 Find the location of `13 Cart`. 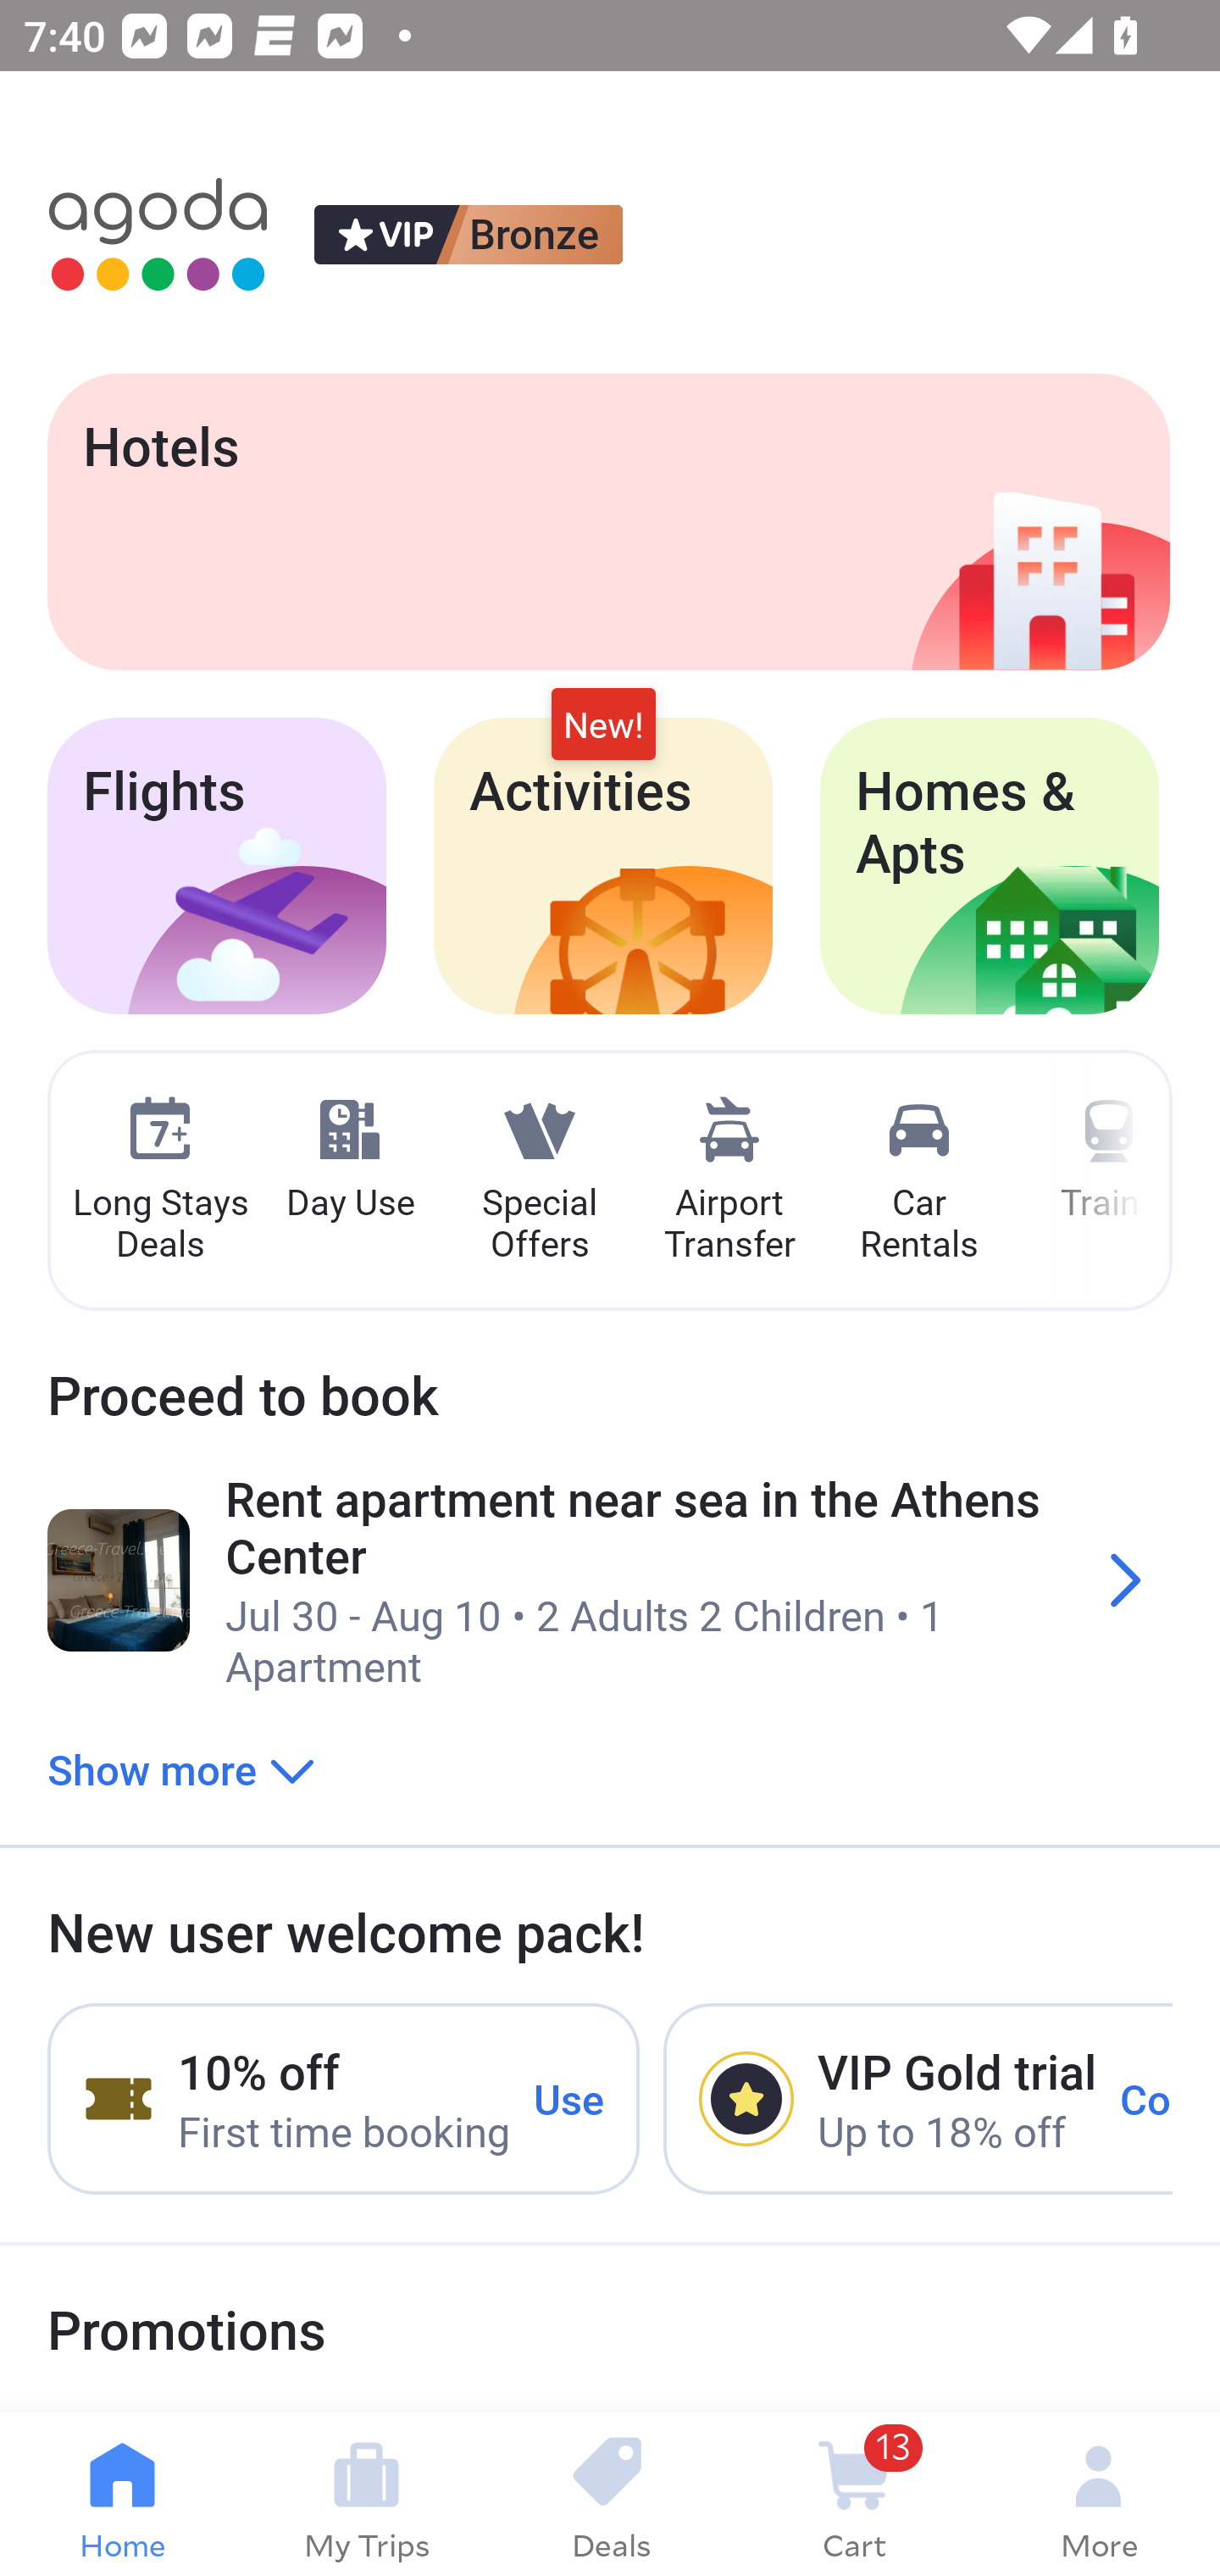

13 Cart is located at coordinates (854, 2495).